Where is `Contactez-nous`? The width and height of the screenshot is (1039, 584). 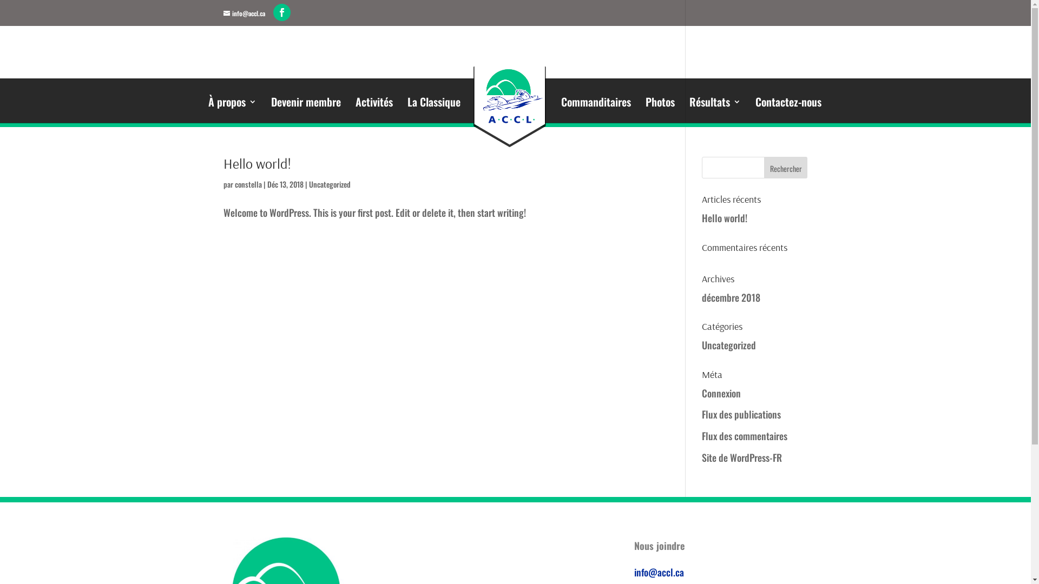 Contactez-nous is located at coordinates (788, 105).